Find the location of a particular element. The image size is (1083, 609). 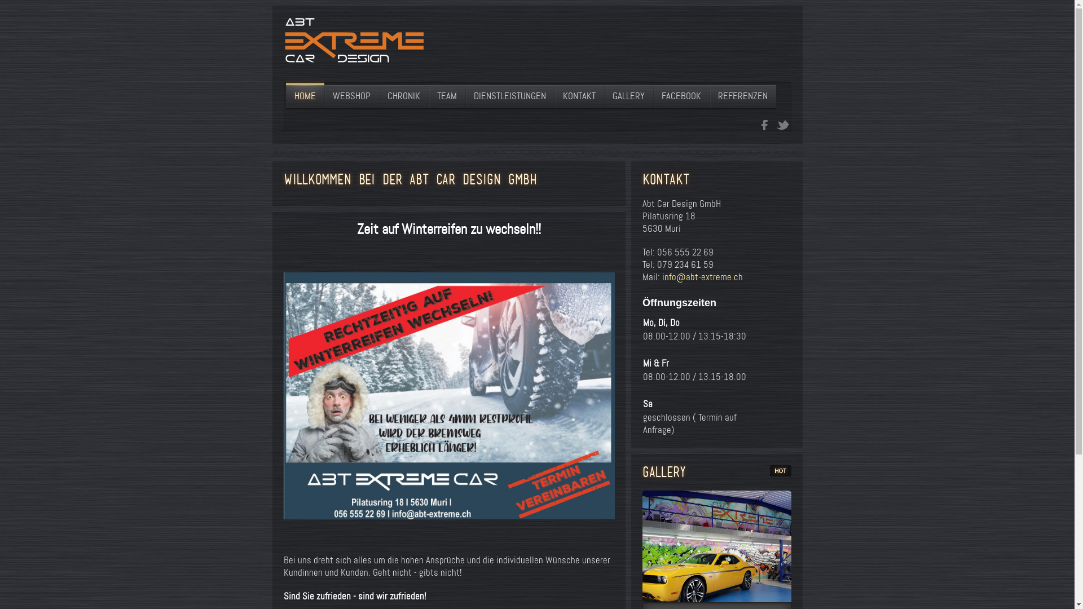

CHRONIK is located at coordinates (404, 97).